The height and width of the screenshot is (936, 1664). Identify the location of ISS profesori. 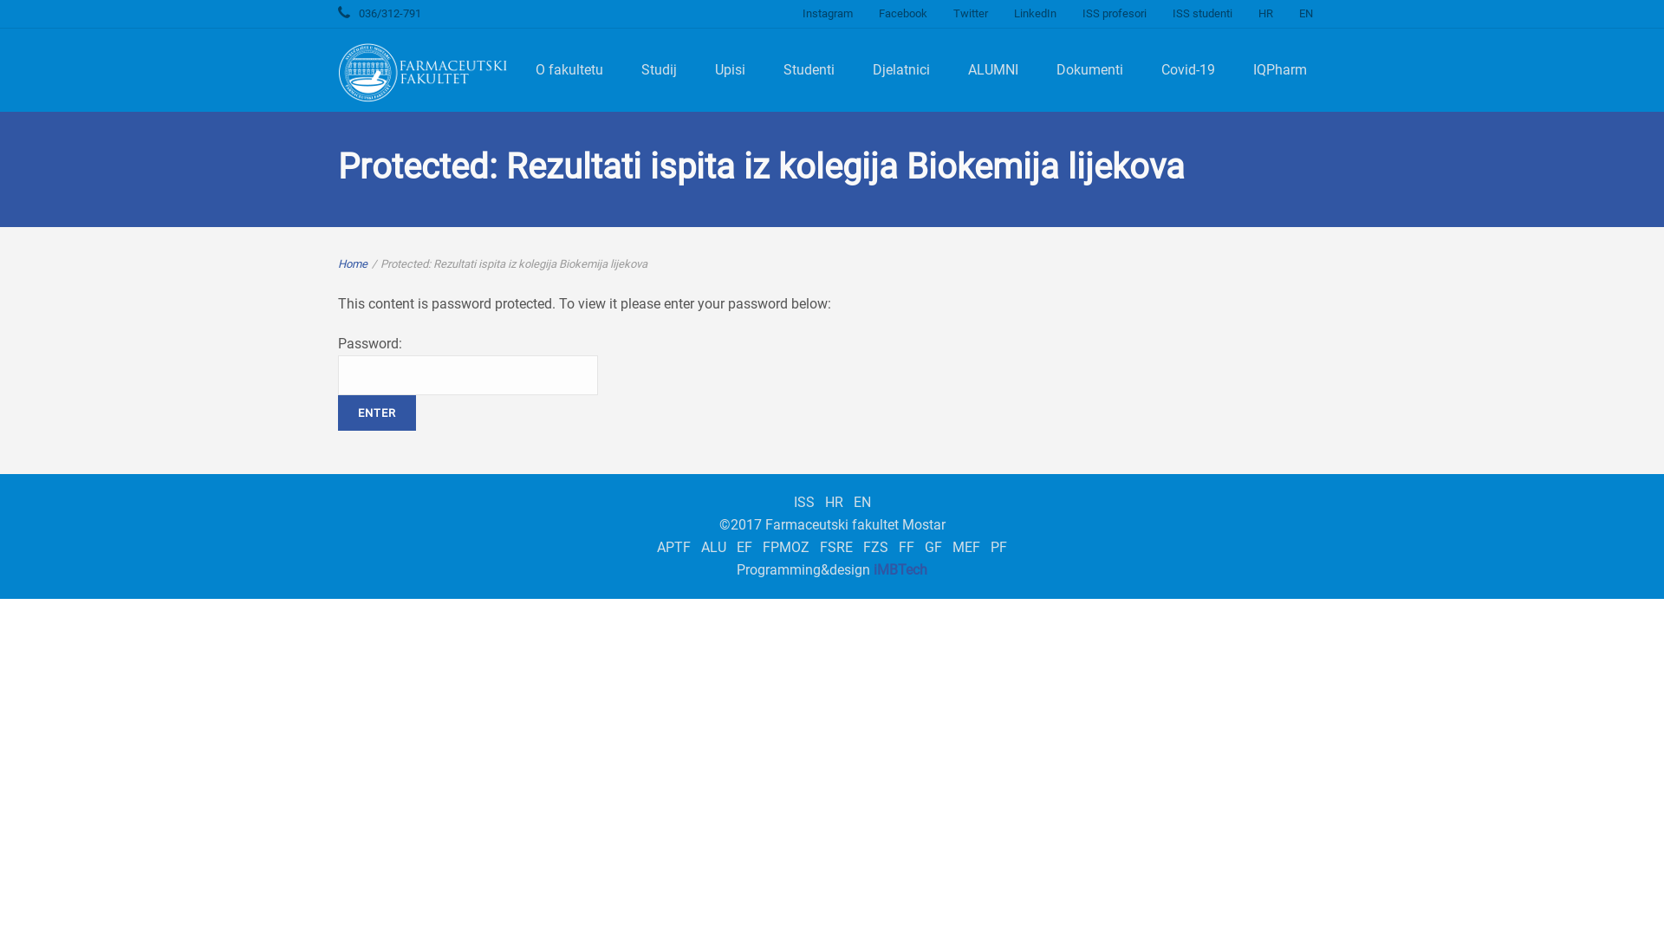
(1115, 14).